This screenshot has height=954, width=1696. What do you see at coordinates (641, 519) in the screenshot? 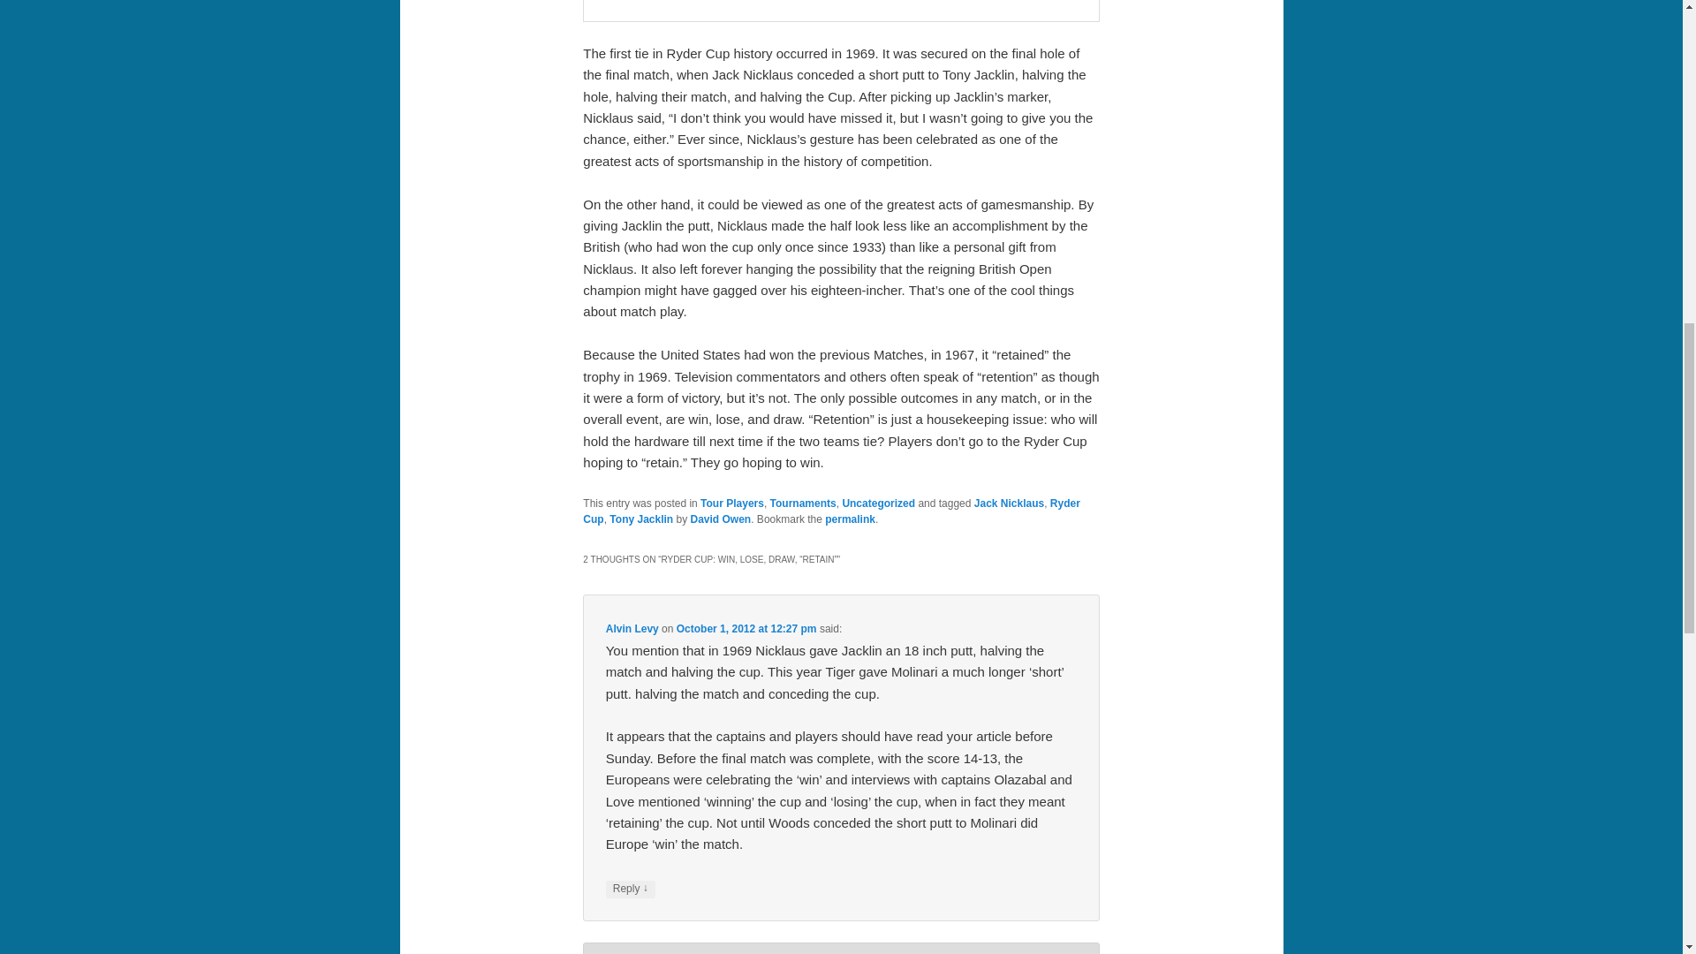
I see `Tony Jacklin` at bounding box center [641, 519].